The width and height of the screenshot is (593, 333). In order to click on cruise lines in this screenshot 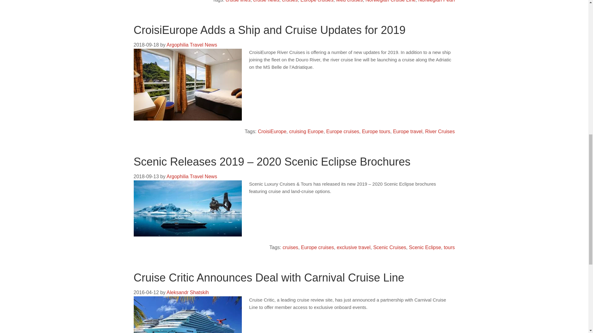, I will do `click(238, 1)`.